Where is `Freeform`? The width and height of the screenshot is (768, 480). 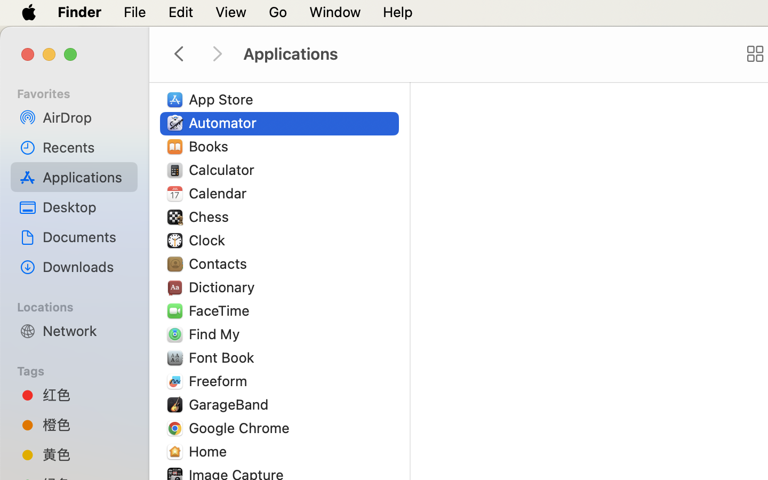 Freeform is located at coordinates (220, 381).